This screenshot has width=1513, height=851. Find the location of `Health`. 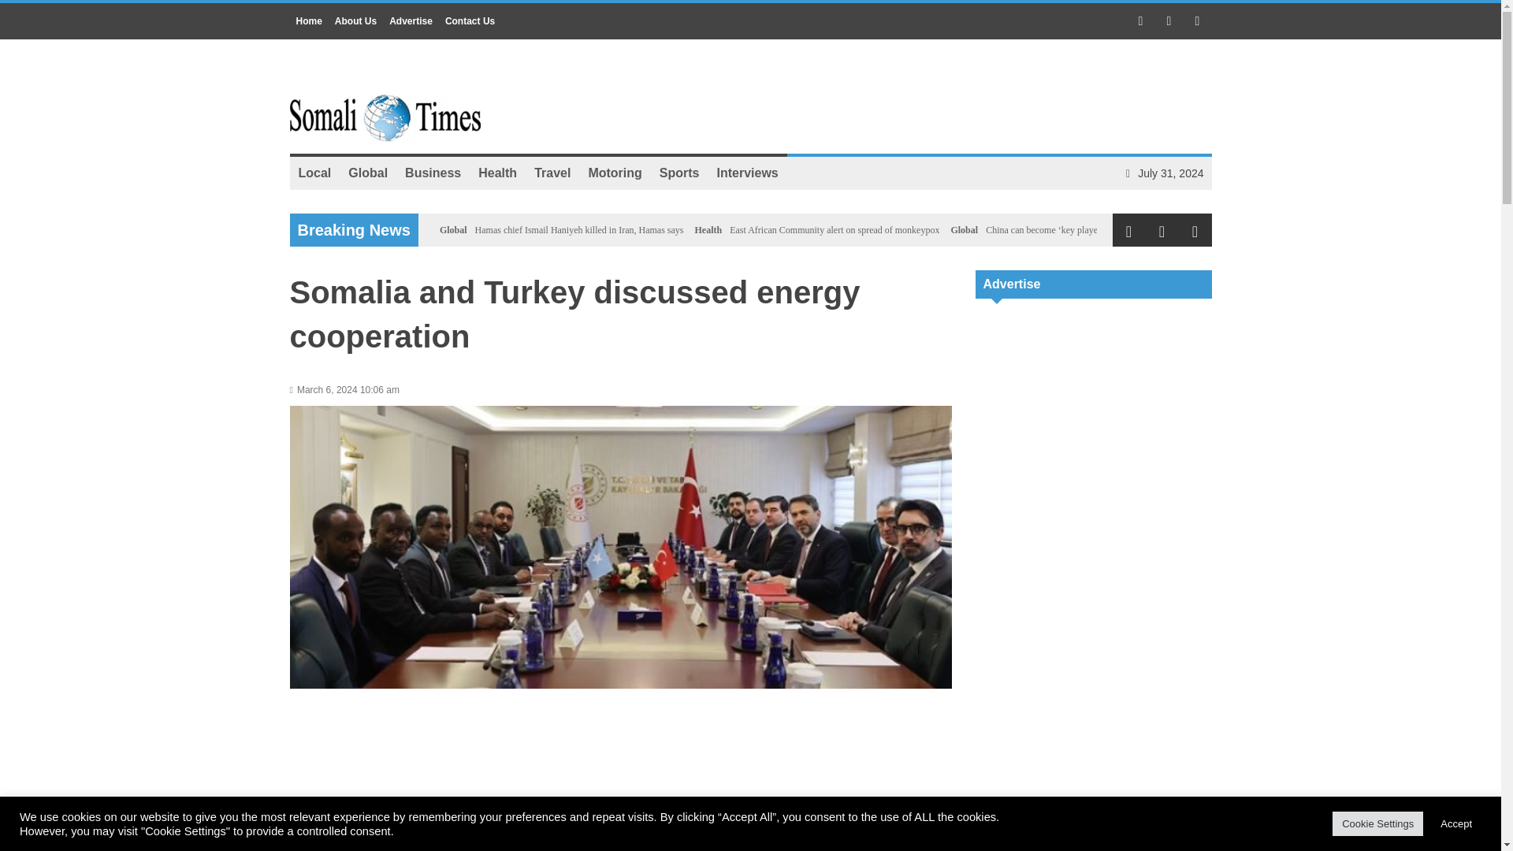

Health is located at coordinates (496, 173).